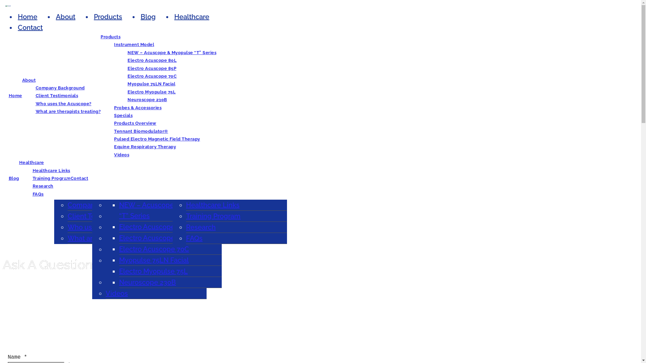 The height and width of the screenshot is (363, 646). What do you see at coordinates (152, 69) in the screenshot?
I see `Electro Acuscope 85P` at bounding box center [152, 69].